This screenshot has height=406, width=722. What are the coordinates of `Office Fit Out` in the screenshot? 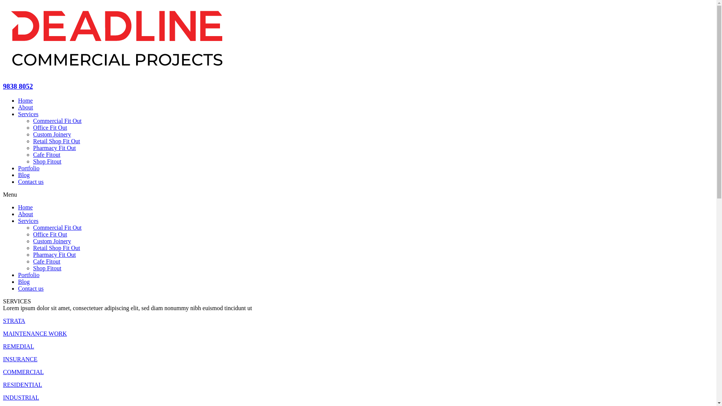 It's located at (50, 128).